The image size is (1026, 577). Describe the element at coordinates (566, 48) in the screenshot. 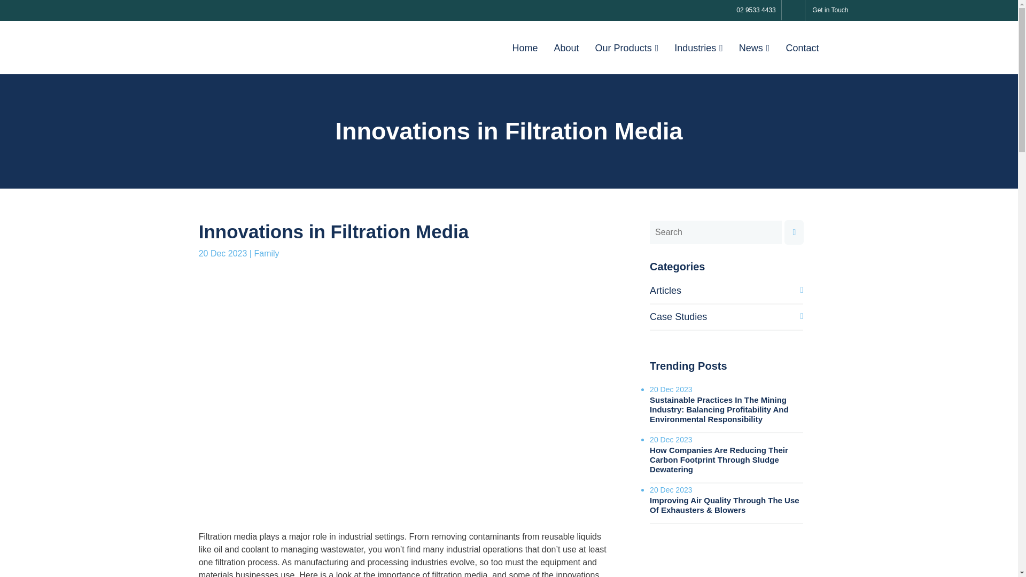

I see `About` at that location.